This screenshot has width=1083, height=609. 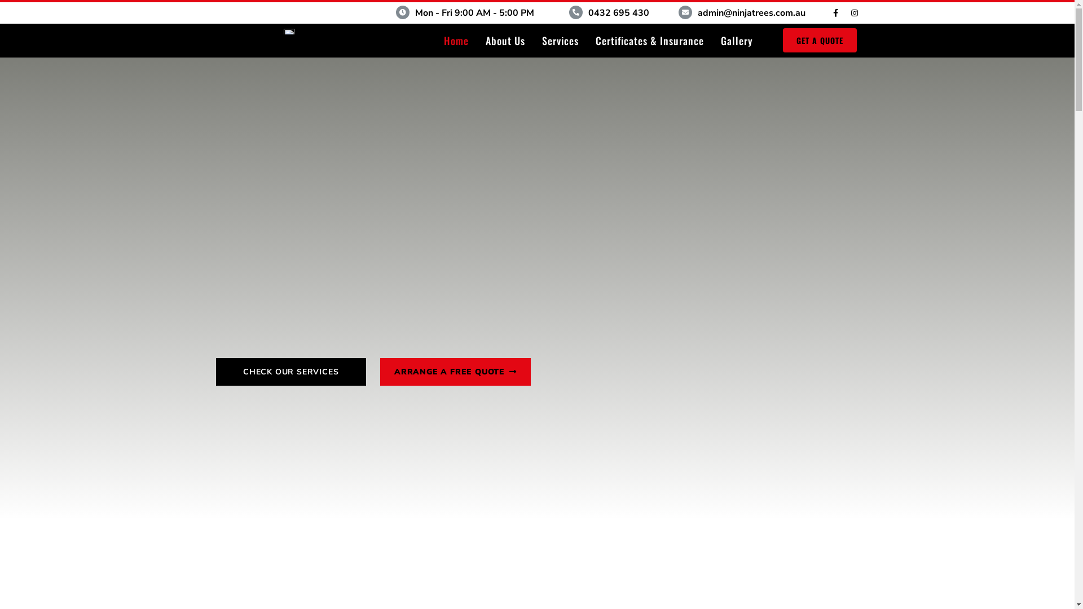 I want to click on CHECK OUR SERVICES, so click(x=291, y=372).